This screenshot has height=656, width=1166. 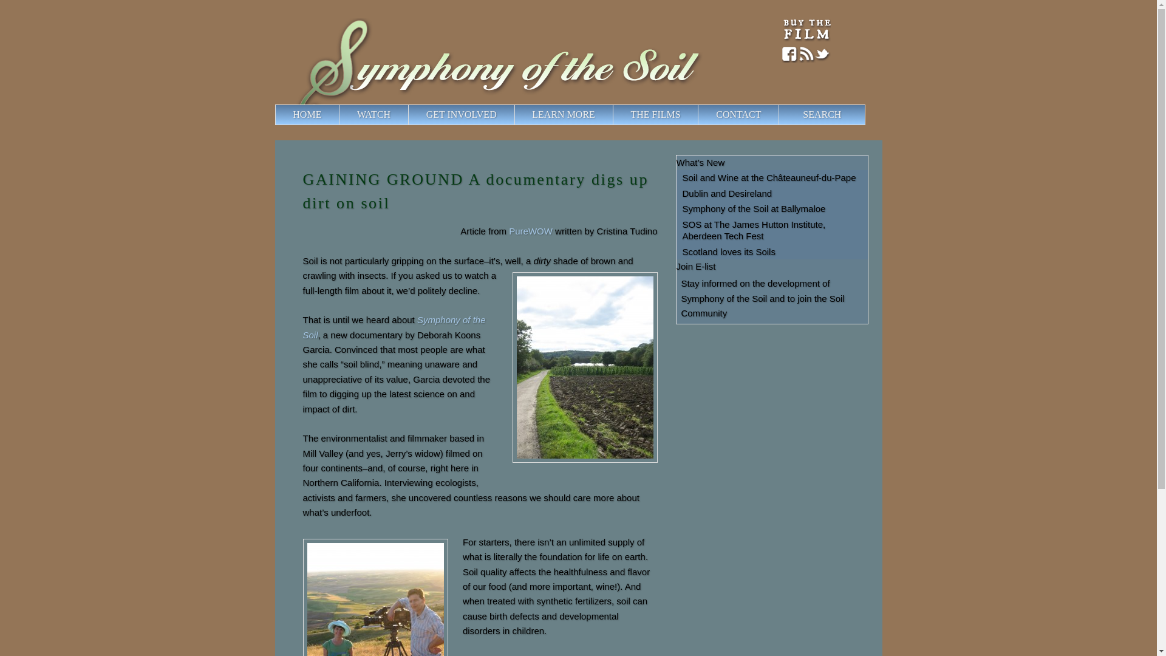 I want to click on CONTACT, so click(x=738, y=114).